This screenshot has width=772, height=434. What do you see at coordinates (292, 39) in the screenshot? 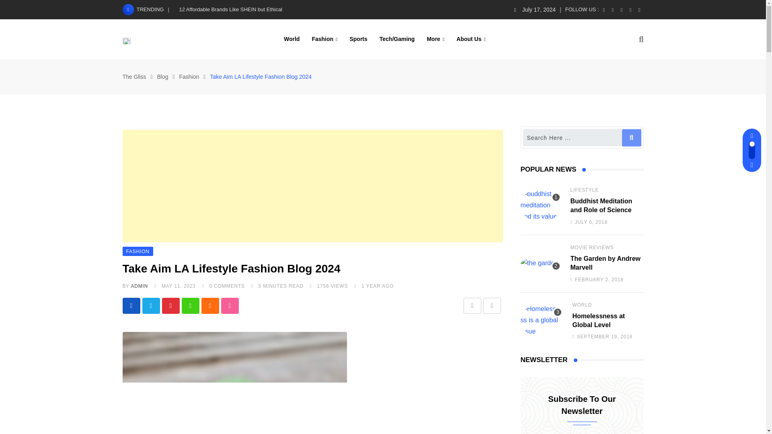
I see `World` at bounding box center [292, 39].